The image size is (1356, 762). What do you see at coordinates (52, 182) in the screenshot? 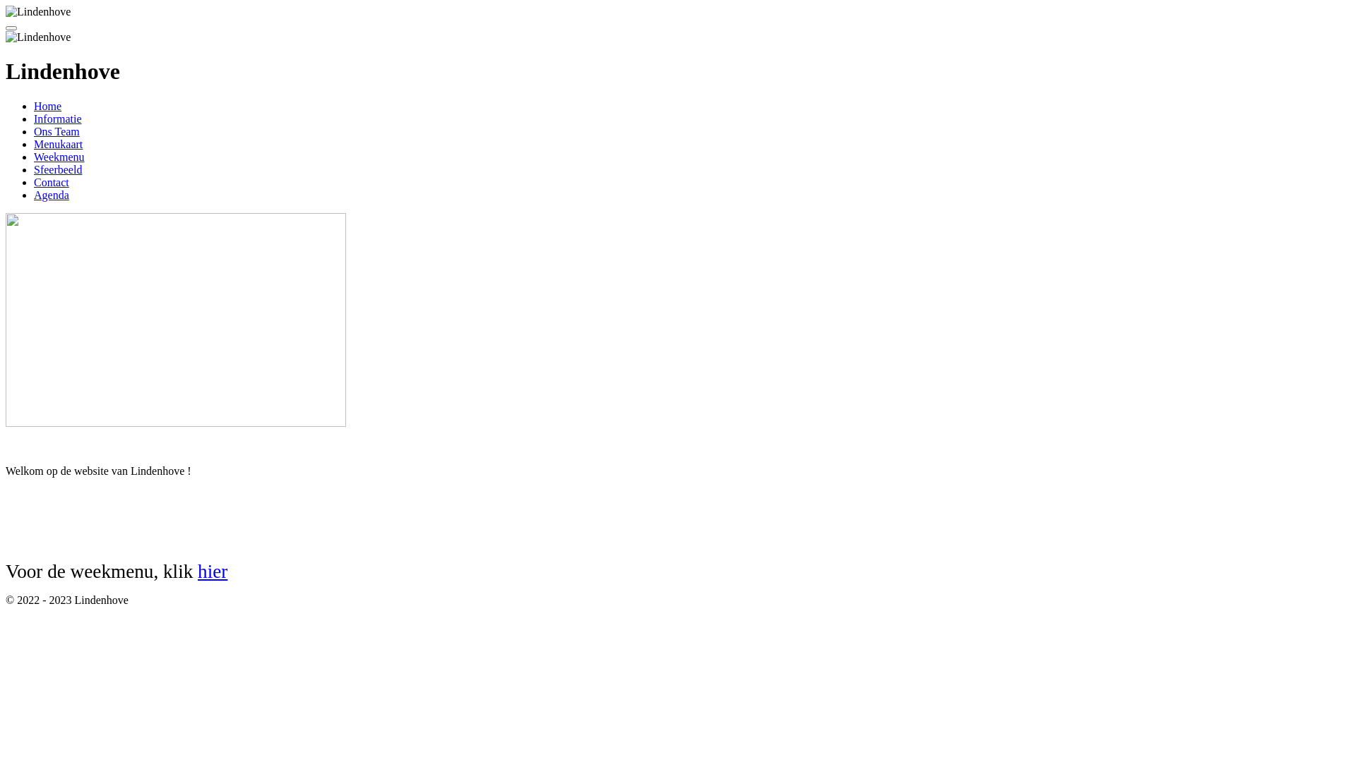
I see `Contact` at bounding box center [52, 182].